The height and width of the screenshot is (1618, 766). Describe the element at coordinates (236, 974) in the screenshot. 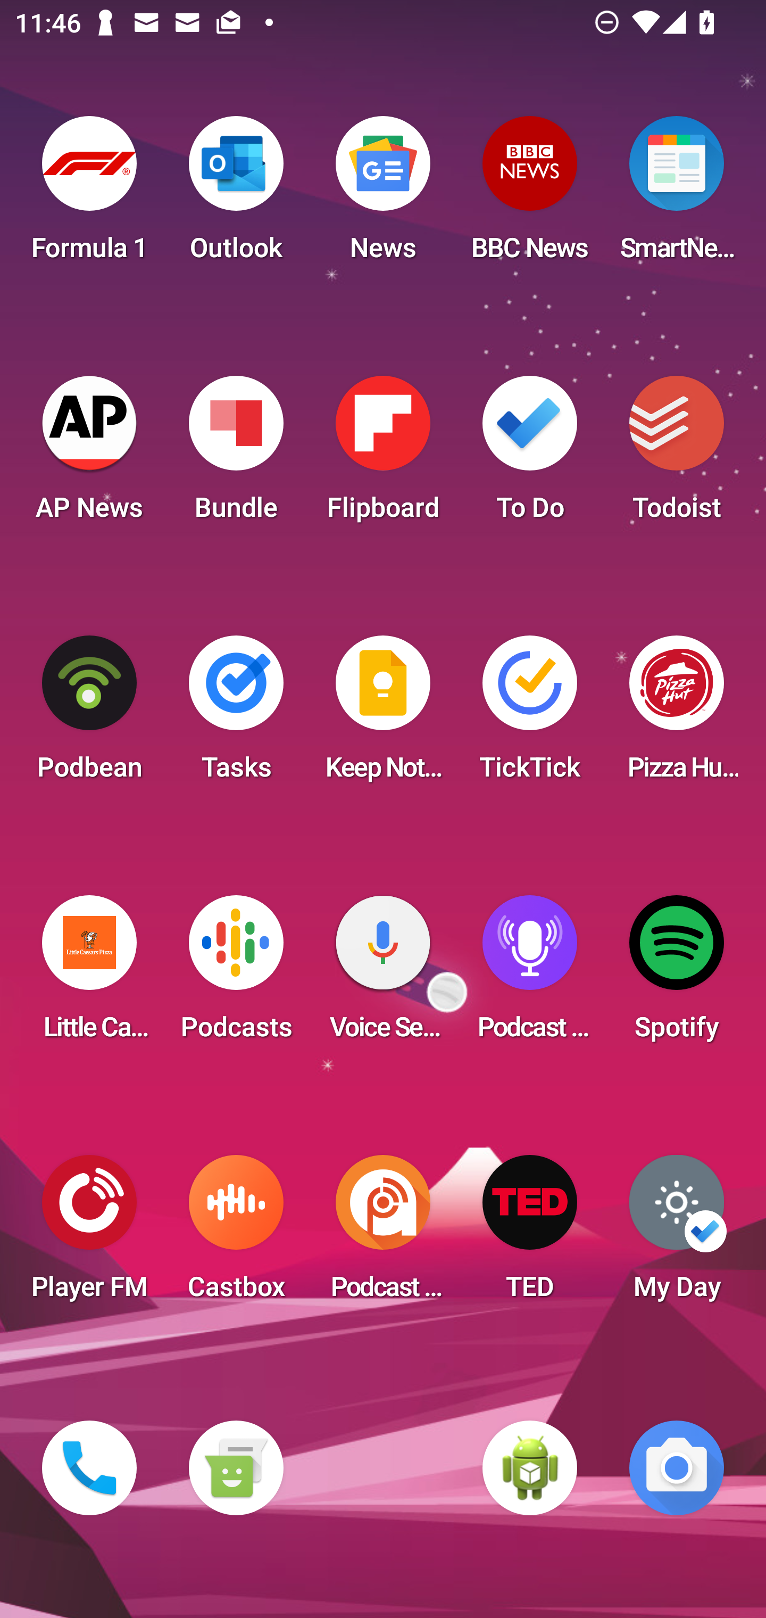

I see `Podcasts` at that location.